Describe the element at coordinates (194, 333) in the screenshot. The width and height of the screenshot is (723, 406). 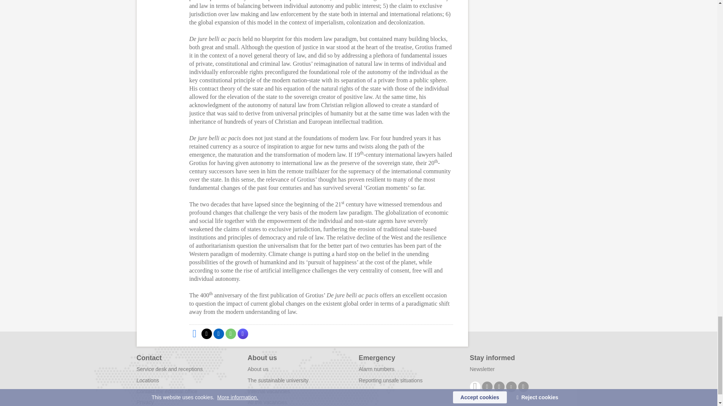
I see `Share on Facebook` at that location.